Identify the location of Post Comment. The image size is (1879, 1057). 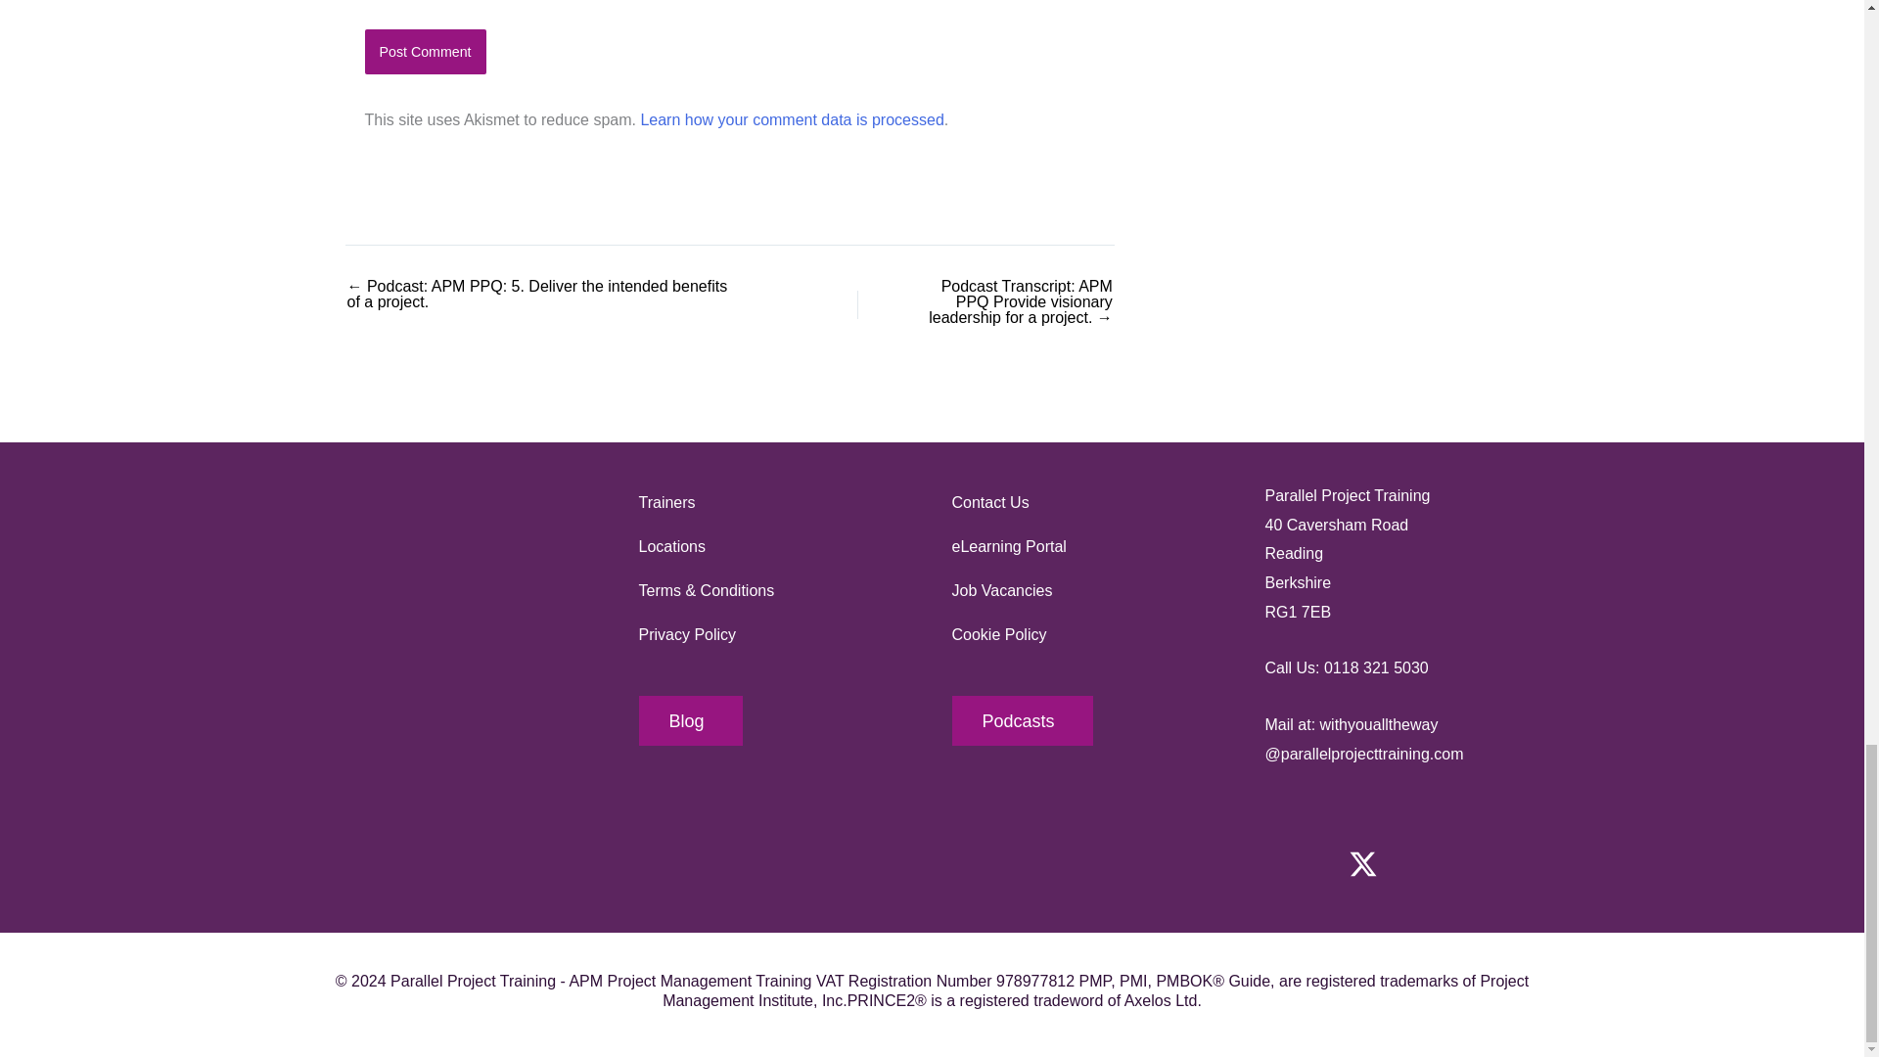
(425, 51).